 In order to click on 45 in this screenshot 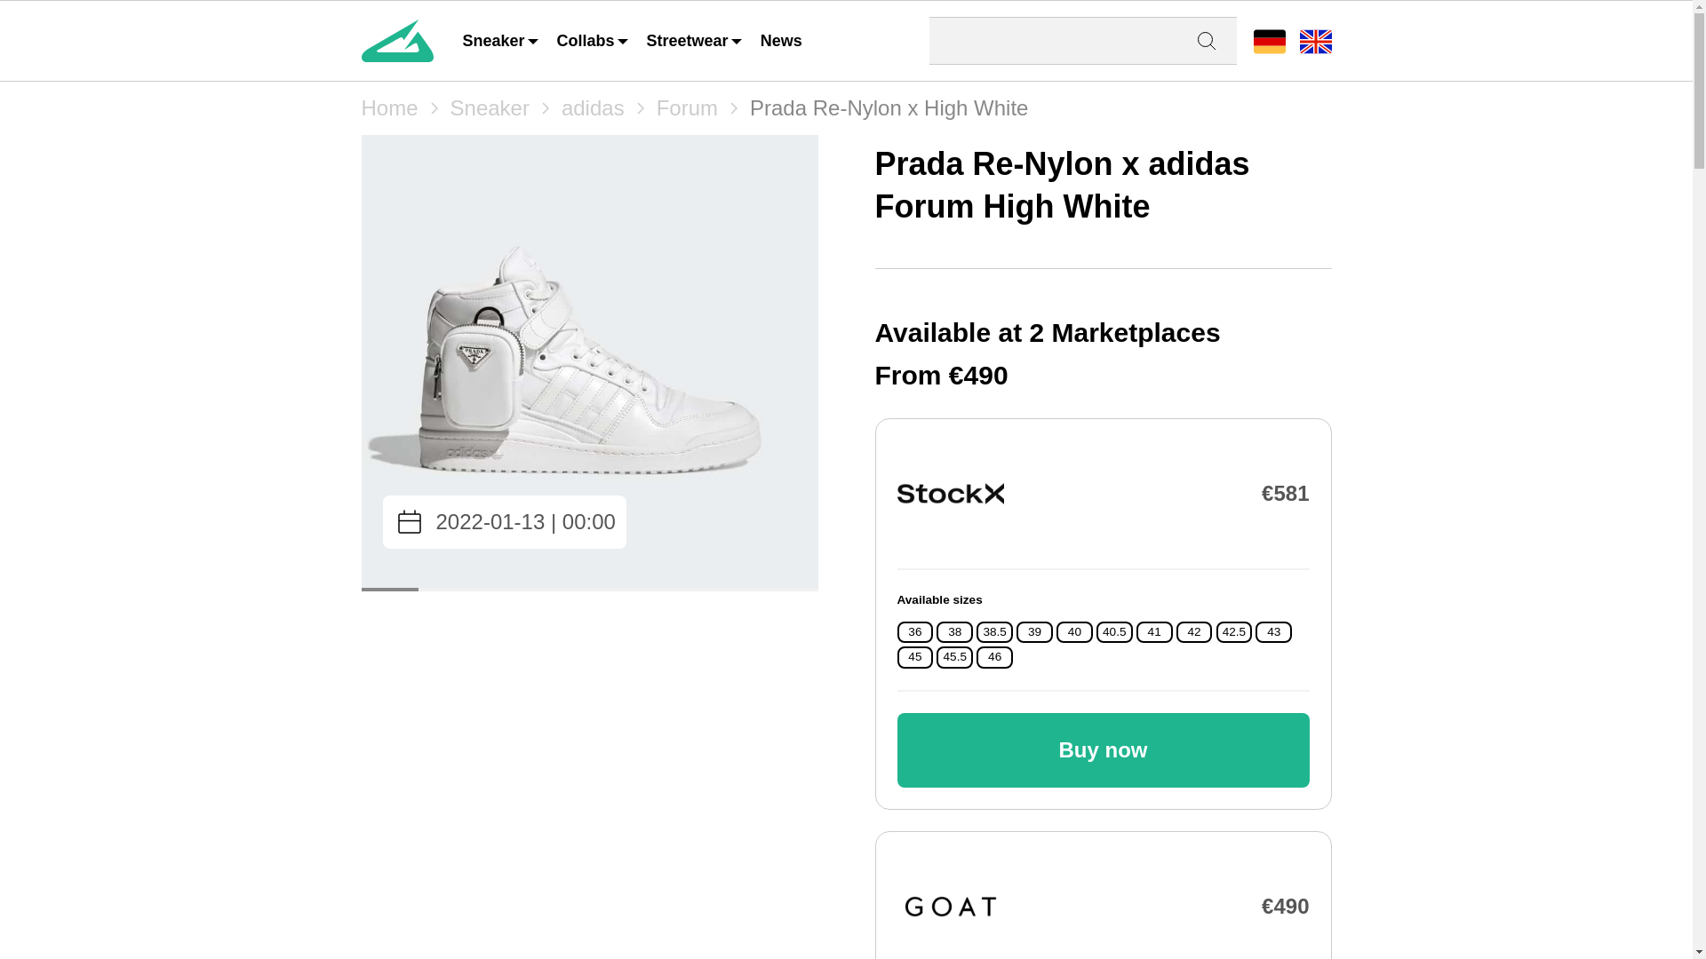, I will do `click(913, 657)`.